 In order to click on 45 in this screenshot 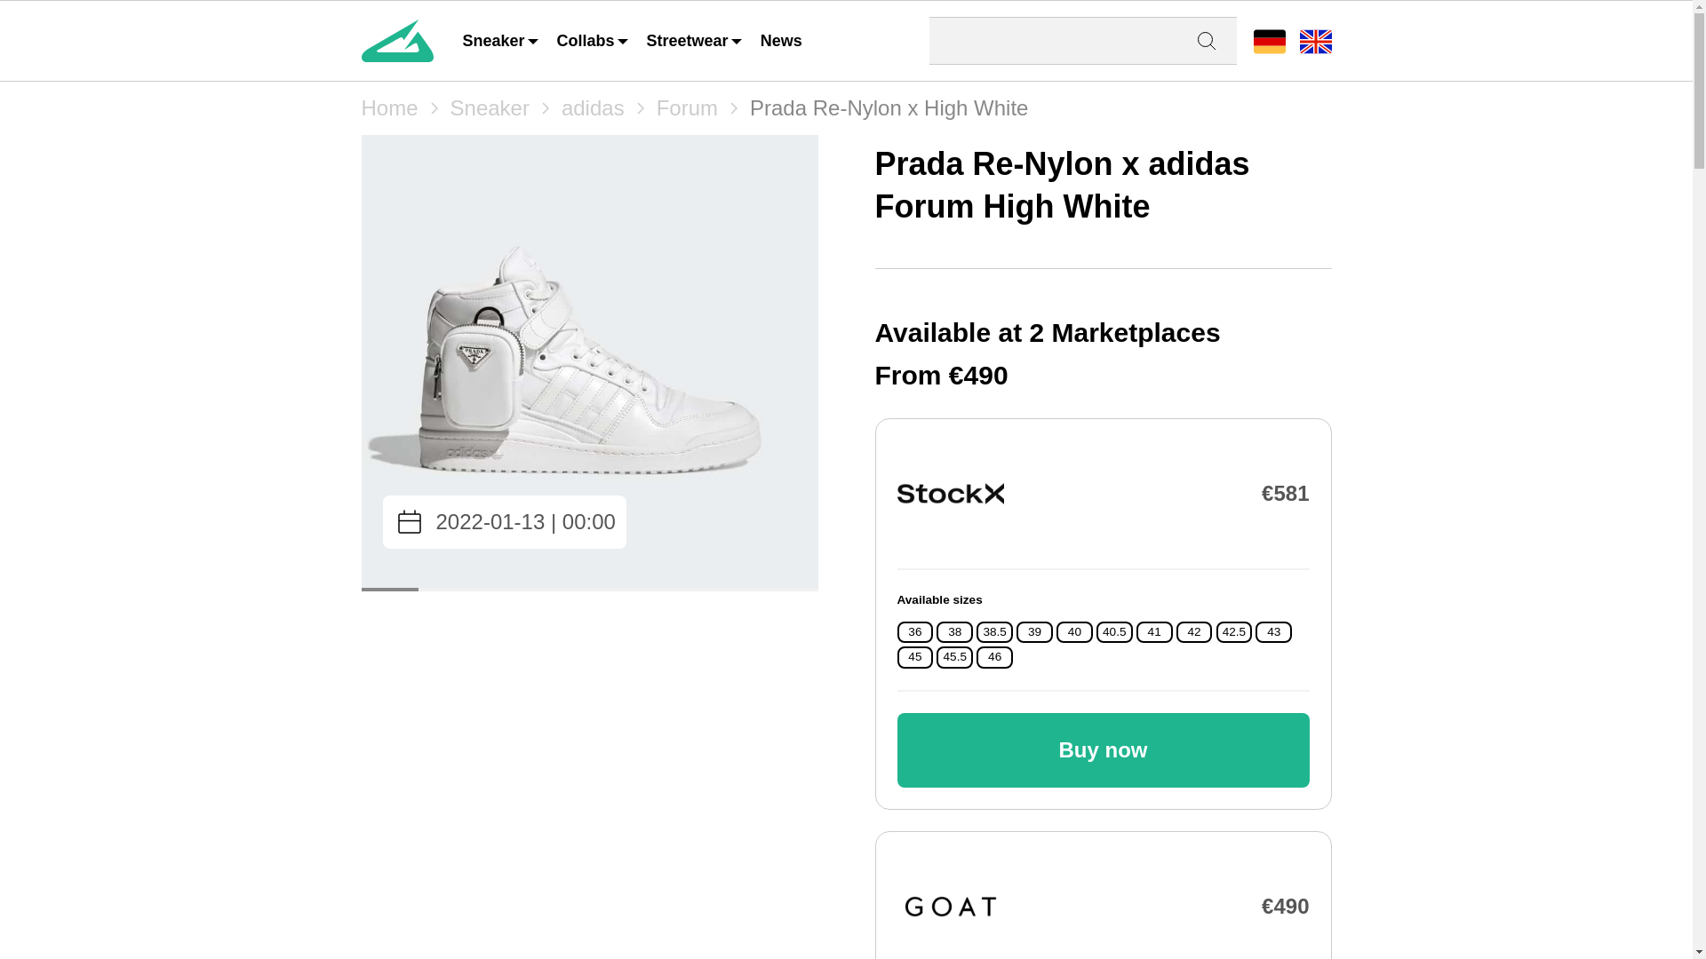, I will do `click(913, 657)`.